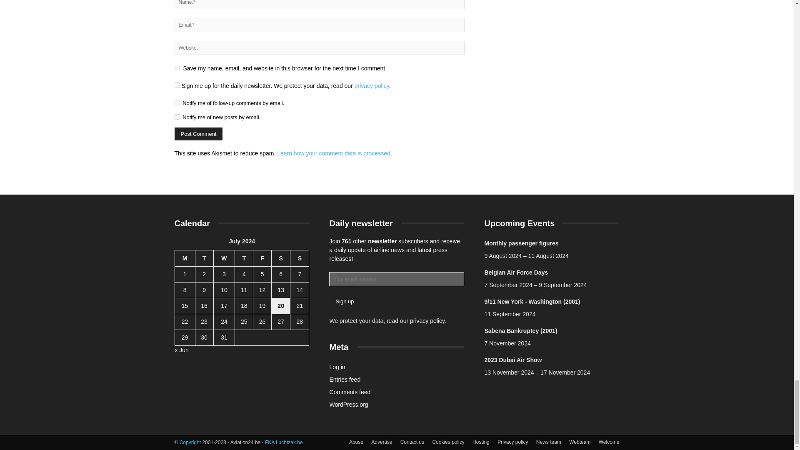 The height and width of the screenshot is (450, 800). Describe the element at coordinates (344, 301) in the screenshot. I see `Sign up` at that location.